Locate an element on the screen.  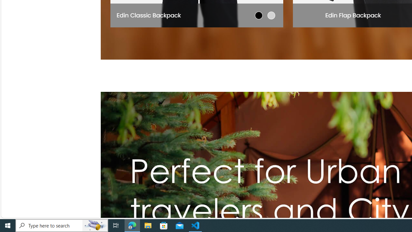
Search highlights icon opens search home window is located at coordinates (95, 226).